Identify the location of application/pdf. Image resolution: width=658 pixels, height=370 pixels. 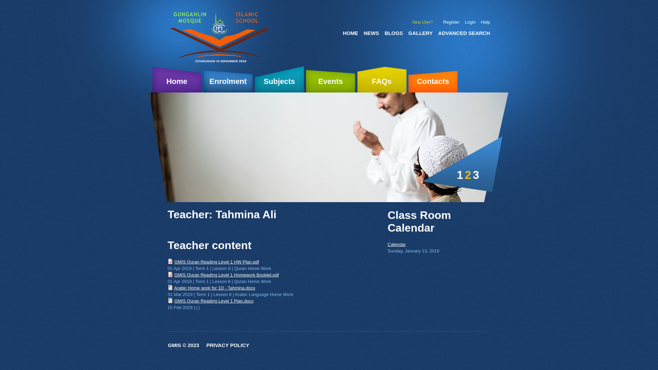
(170, 261).